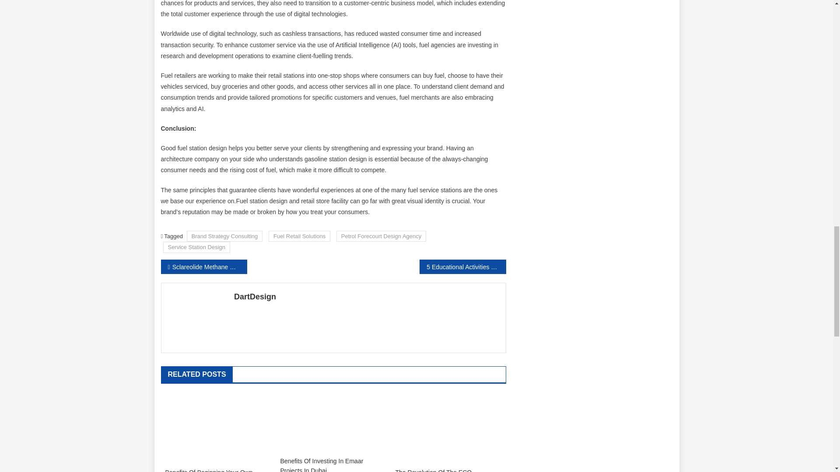 This screenshot has height=472, width=840. I want to click on Benefits Of Beginning Your Own Business, so click(218, 470).